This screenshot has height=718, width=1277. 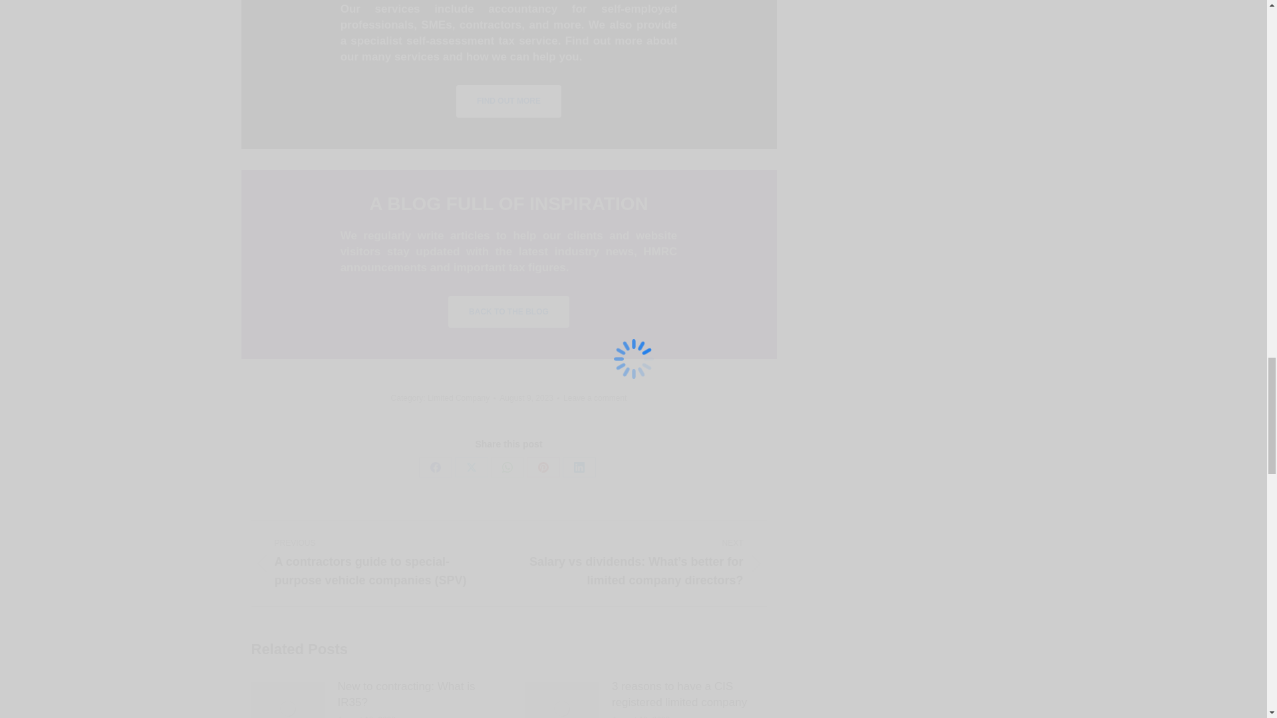 What do you see at coordinates (471, 467) in the screenshot?
I see `X` at bounding box center [471, 467].